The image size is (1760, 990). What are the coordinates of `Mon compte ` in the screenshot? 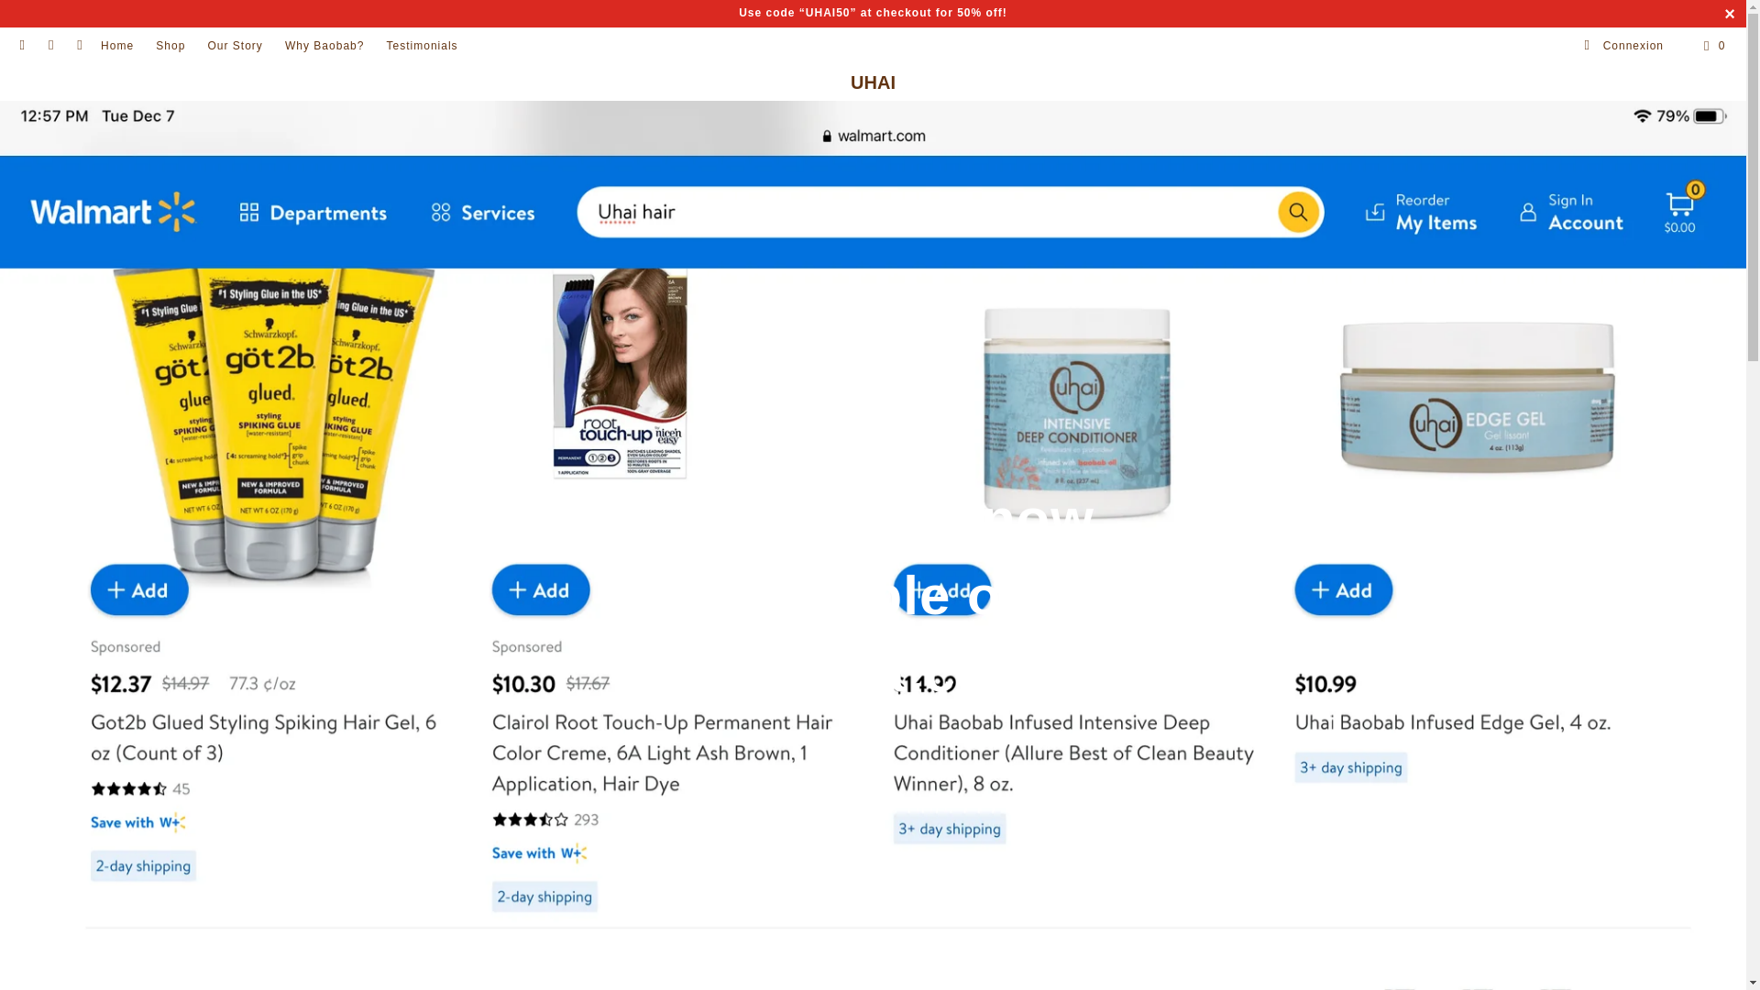 It's located at (1623, 46).